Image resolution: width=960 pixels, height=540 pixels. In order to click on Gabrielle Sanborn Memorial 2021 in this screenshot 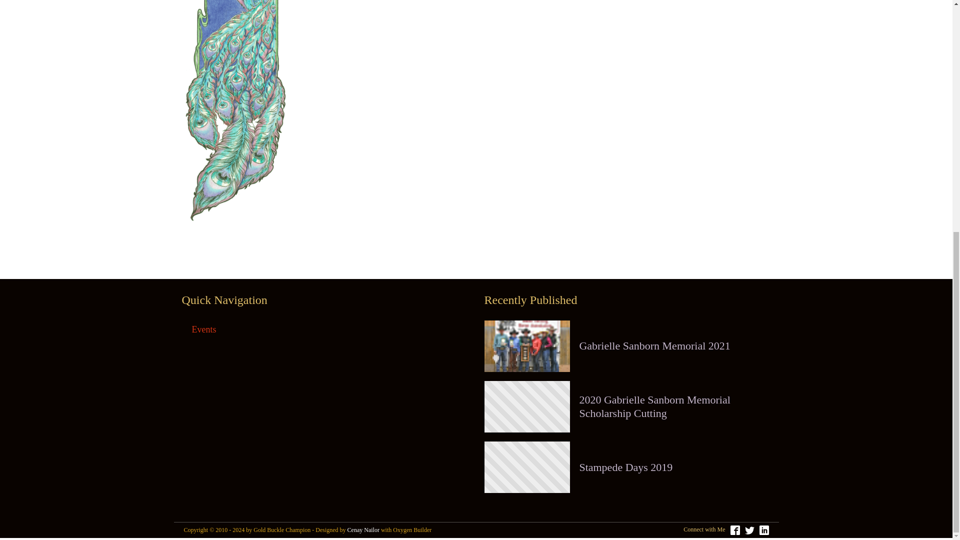, I will do `click(654, 346)`.